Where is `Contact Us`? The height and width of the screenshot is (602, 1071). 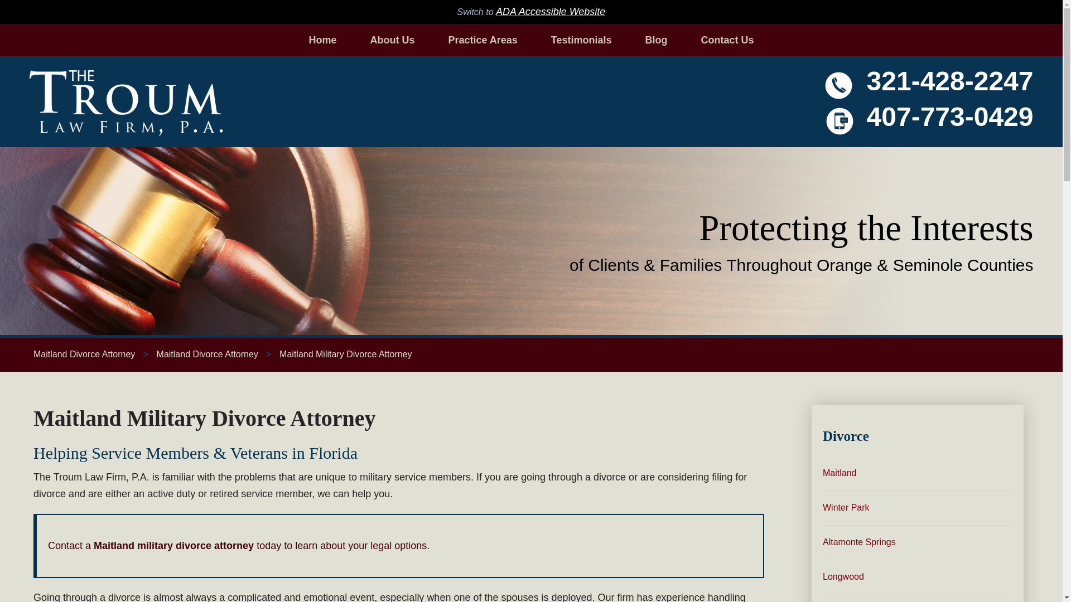 Contact Us is located at coordinates (727, 40).